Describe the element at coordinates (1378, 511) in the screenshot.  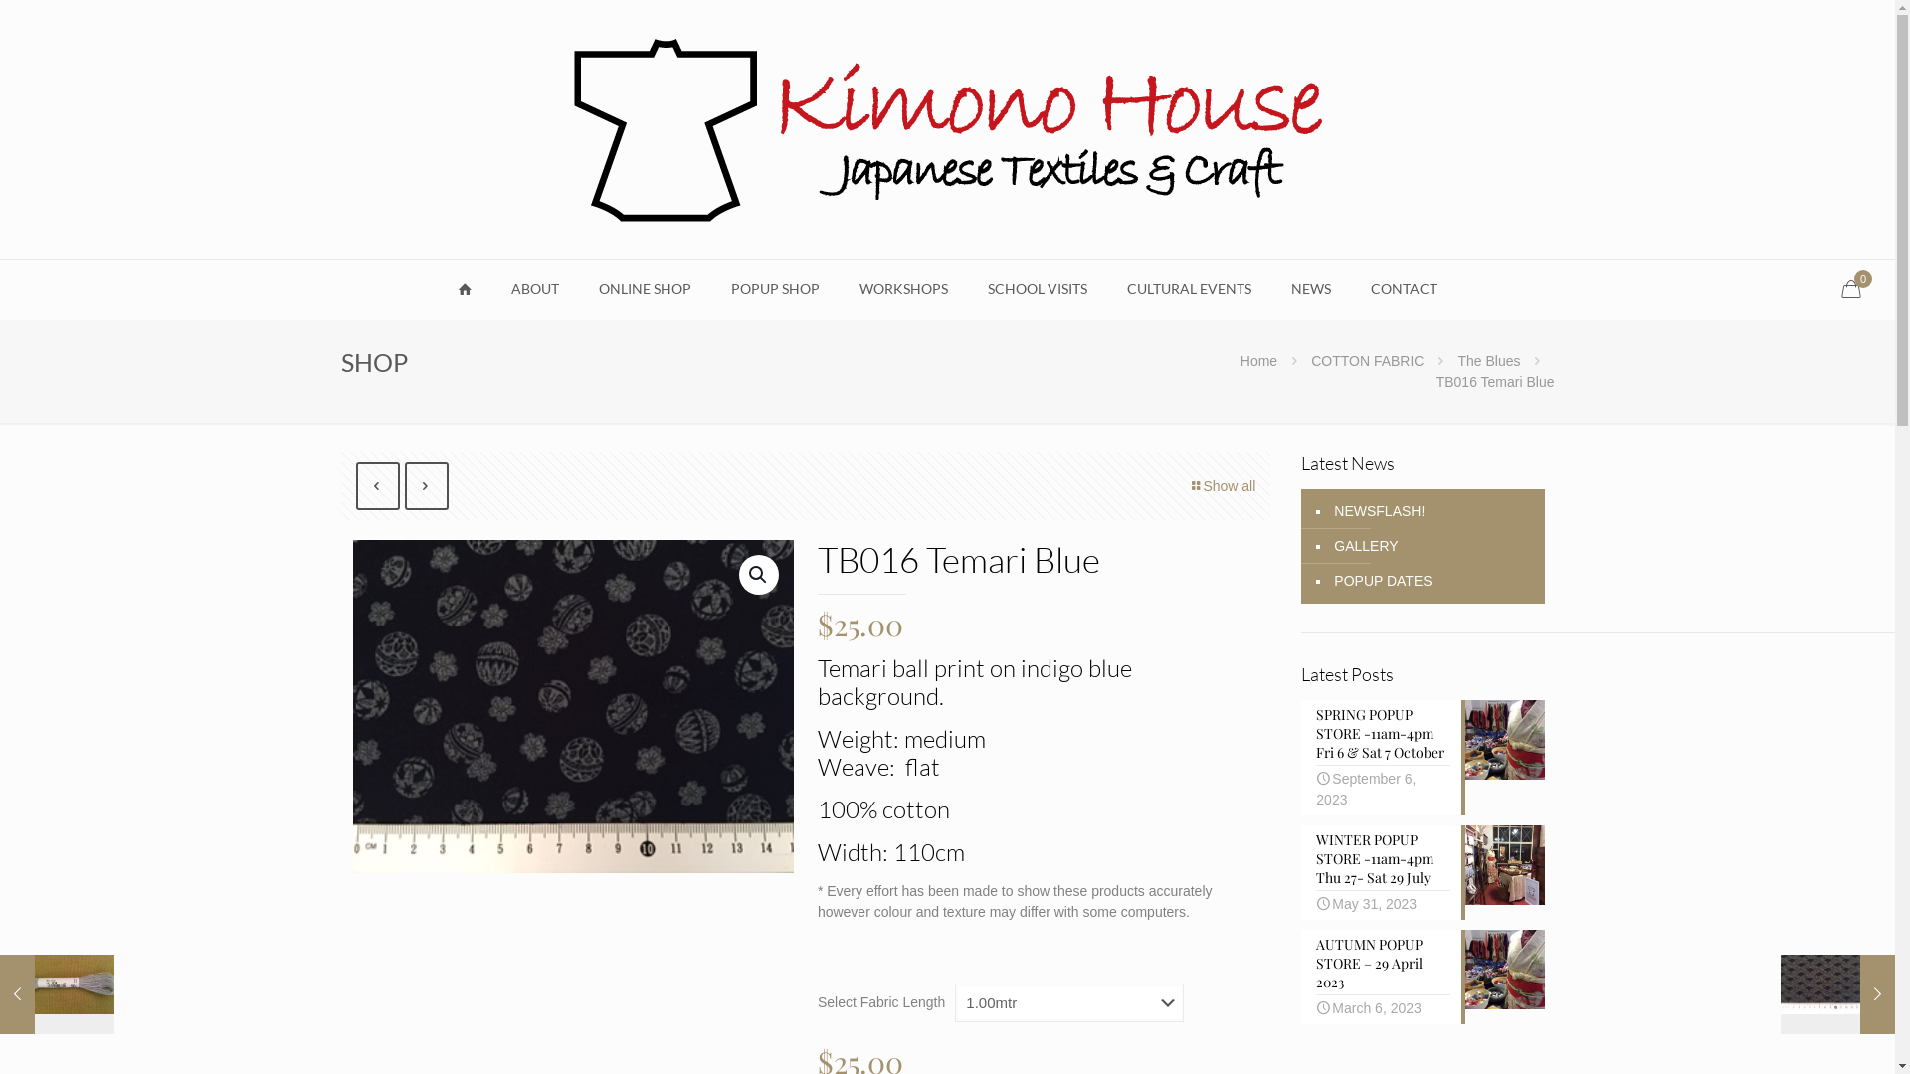
I see `NEWSFLASH!` at that location.